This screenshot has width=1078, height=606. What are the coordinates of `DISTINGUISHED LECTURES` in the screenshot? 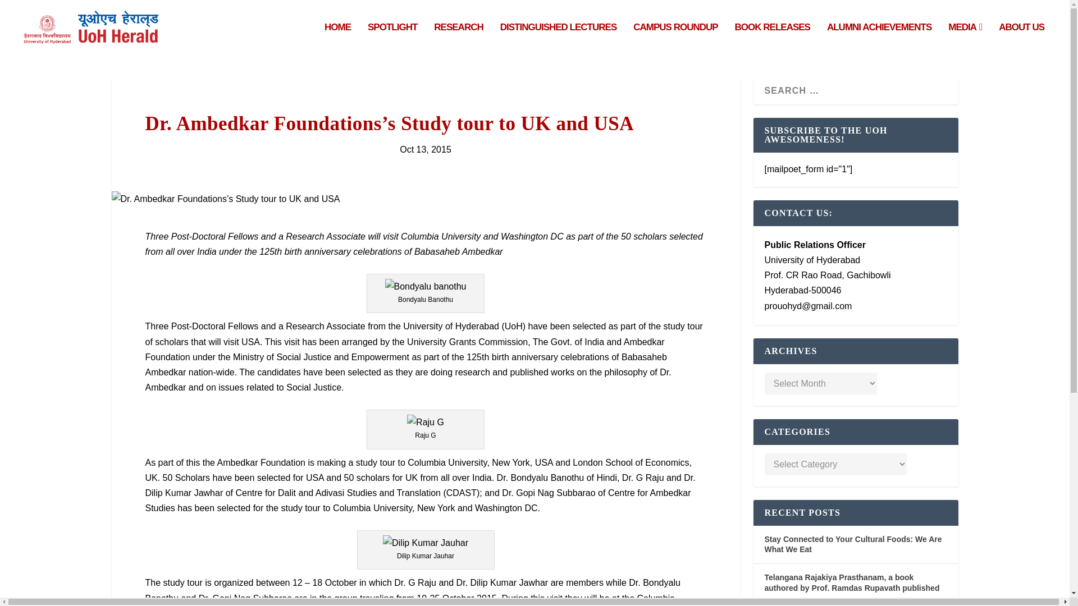 It's located at (558, 39).